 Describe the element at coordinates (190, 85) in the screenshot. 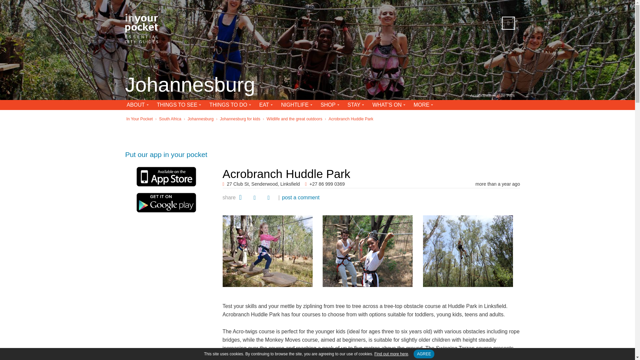

I see `Johannesburg` at that location.